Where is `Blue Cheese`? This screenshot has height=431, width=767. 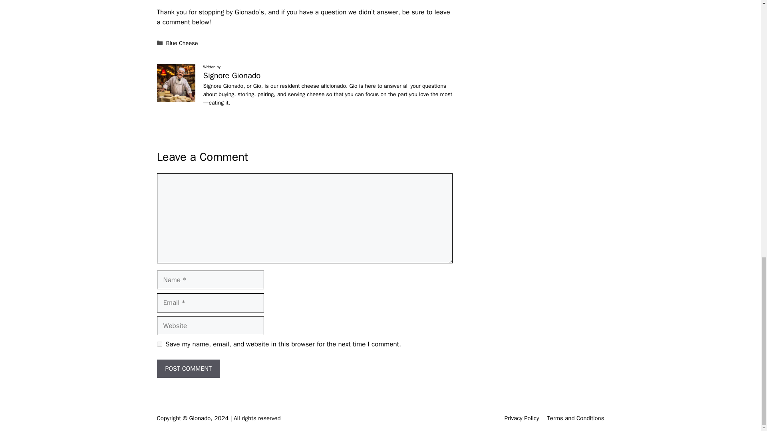
Blue Cheese is located at coordinates (182, 43).